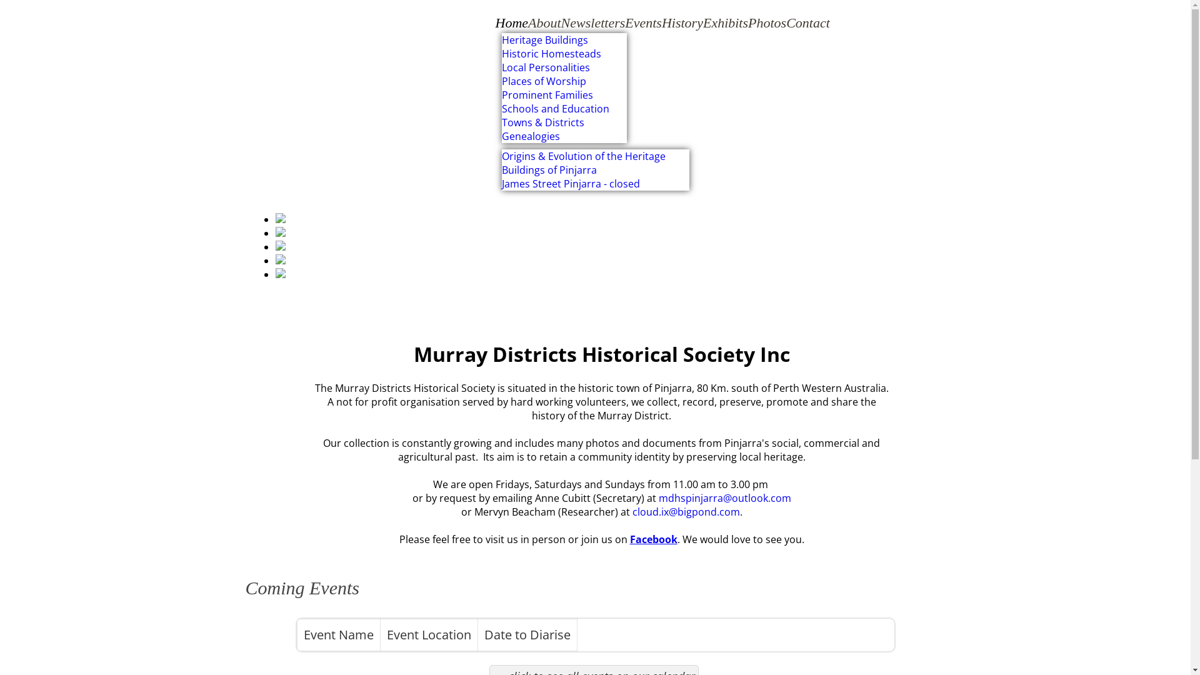  I want to click on Photos, so click(767, 22).